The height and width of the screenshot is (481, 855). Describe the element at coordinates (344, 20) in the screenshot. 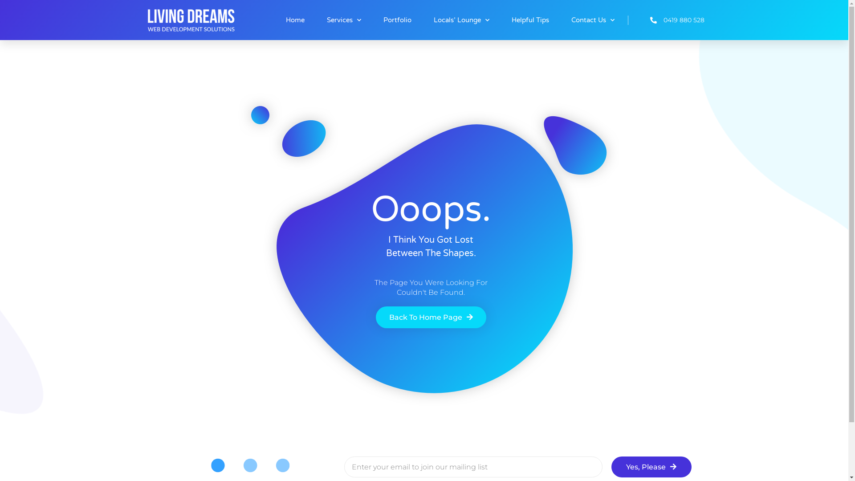

I see `Services` at that location.